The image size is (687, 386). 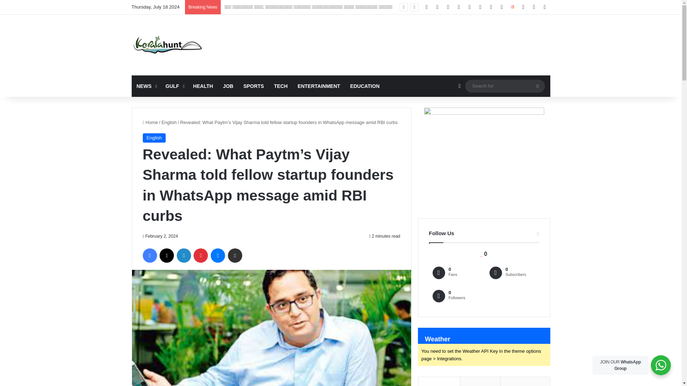 I want to click on Random Article, so click(x=459, y=86).